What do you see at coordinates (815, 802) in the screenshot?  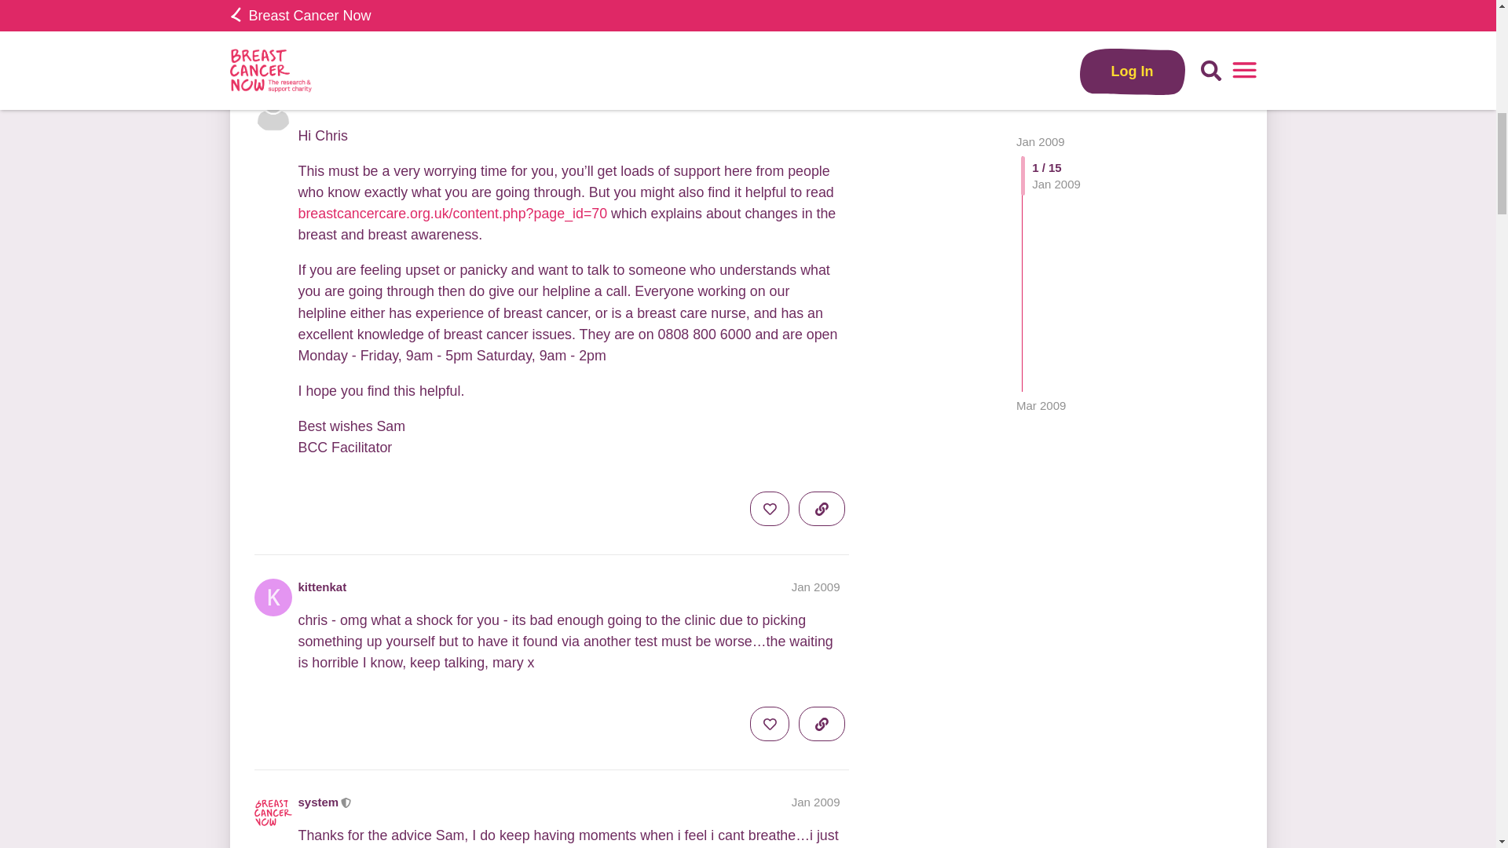 I see `Jan 2009` at bounding box center [815, 802].